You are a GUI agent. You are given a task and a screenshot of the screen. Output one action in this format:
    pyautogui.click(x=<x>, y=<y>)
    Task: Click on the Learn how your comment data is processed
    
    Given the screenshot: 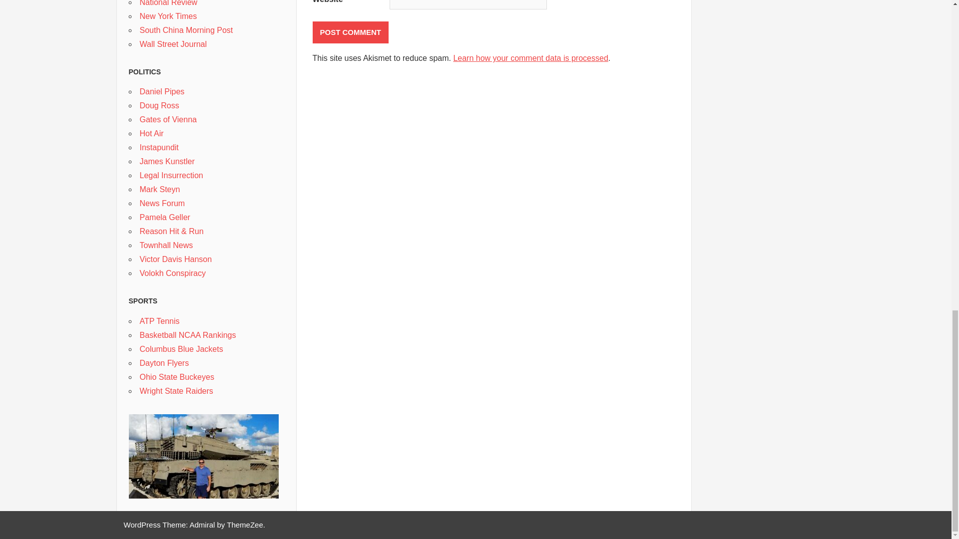 What is the action you would take?
    pyautogui.click(x=530, y=58)
    